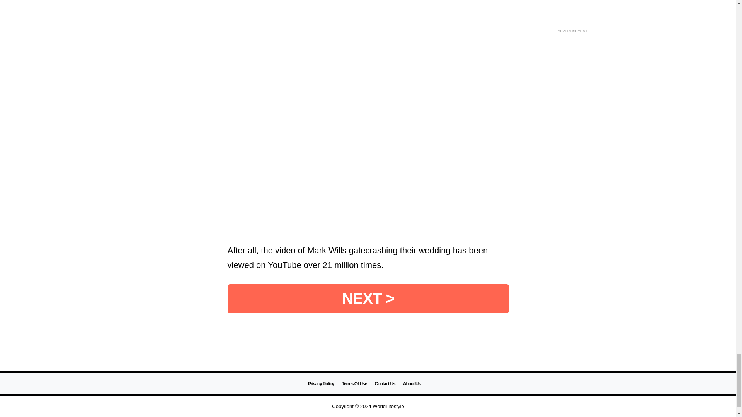 The height and width of the screenshot is (417, 742). What do you see at coordinates (385, 384) in the screenshot?
I see `Contact Us` at bounding box center [385, 384].